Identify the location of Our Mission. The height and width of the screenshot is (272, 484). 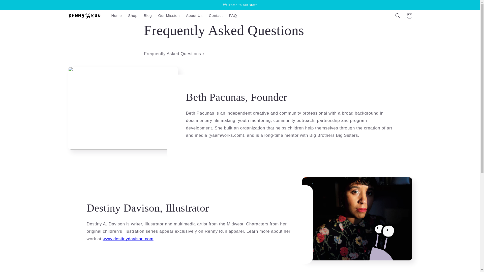
(169, 16).